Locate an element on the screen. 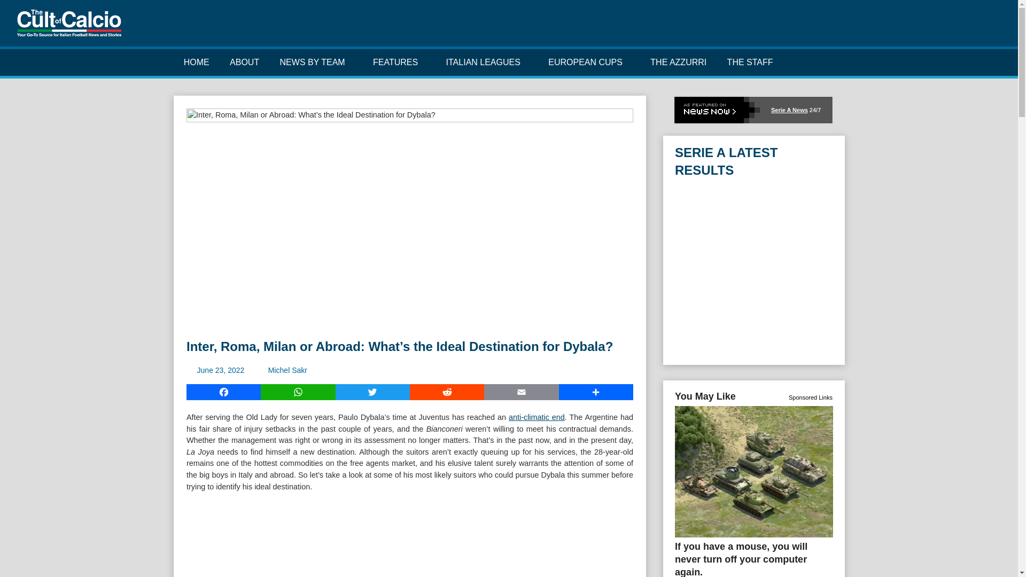 The width and height of the screenshot is (1026, 577). Instagram is located at coordinates (961, 28).